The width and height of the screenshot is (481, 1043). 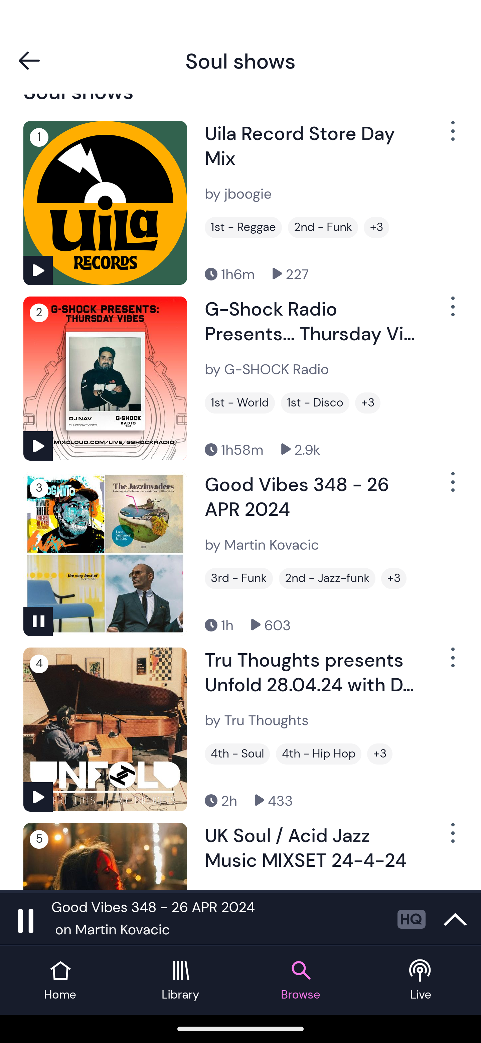 I want to click on 3rd - Funk, so click(x=238, y=579).